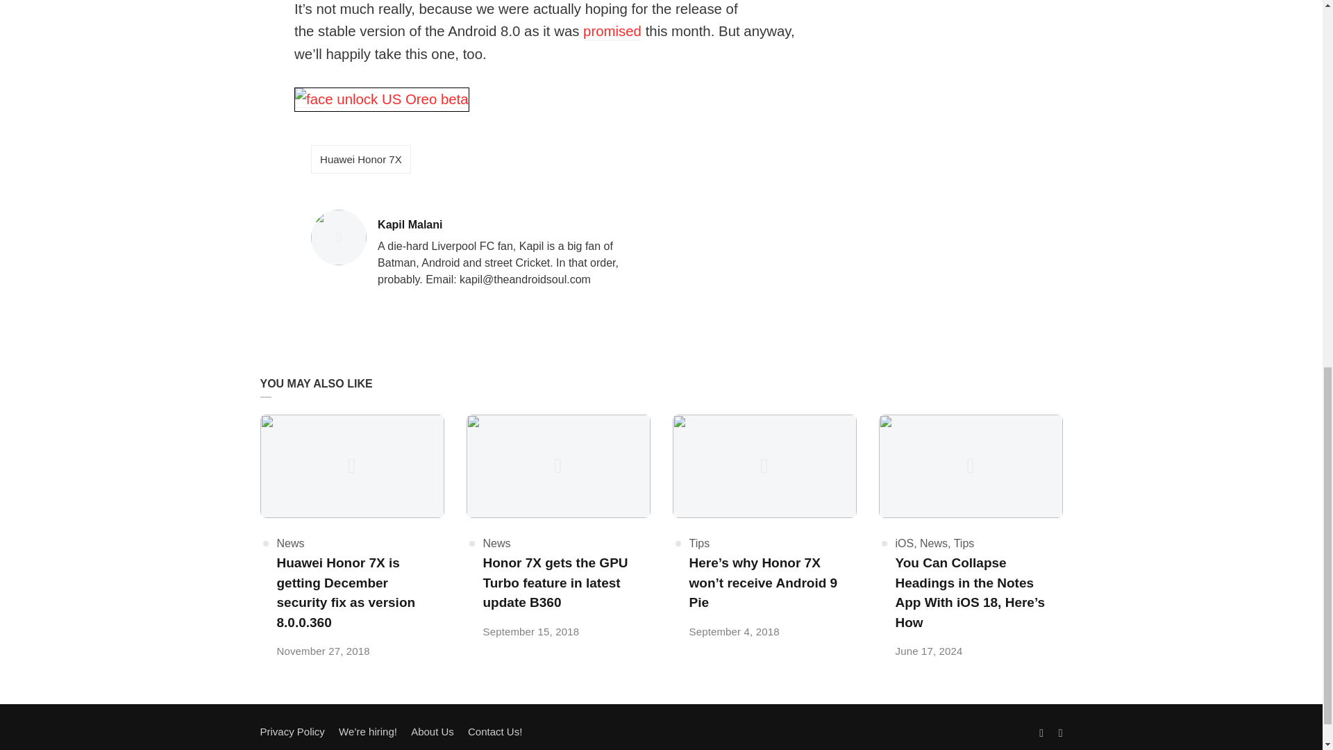 The width and height of the screenshot is (1333, 750). Describe the element at coordinates (933, 543) in the screenshot. I see `News` at that location.